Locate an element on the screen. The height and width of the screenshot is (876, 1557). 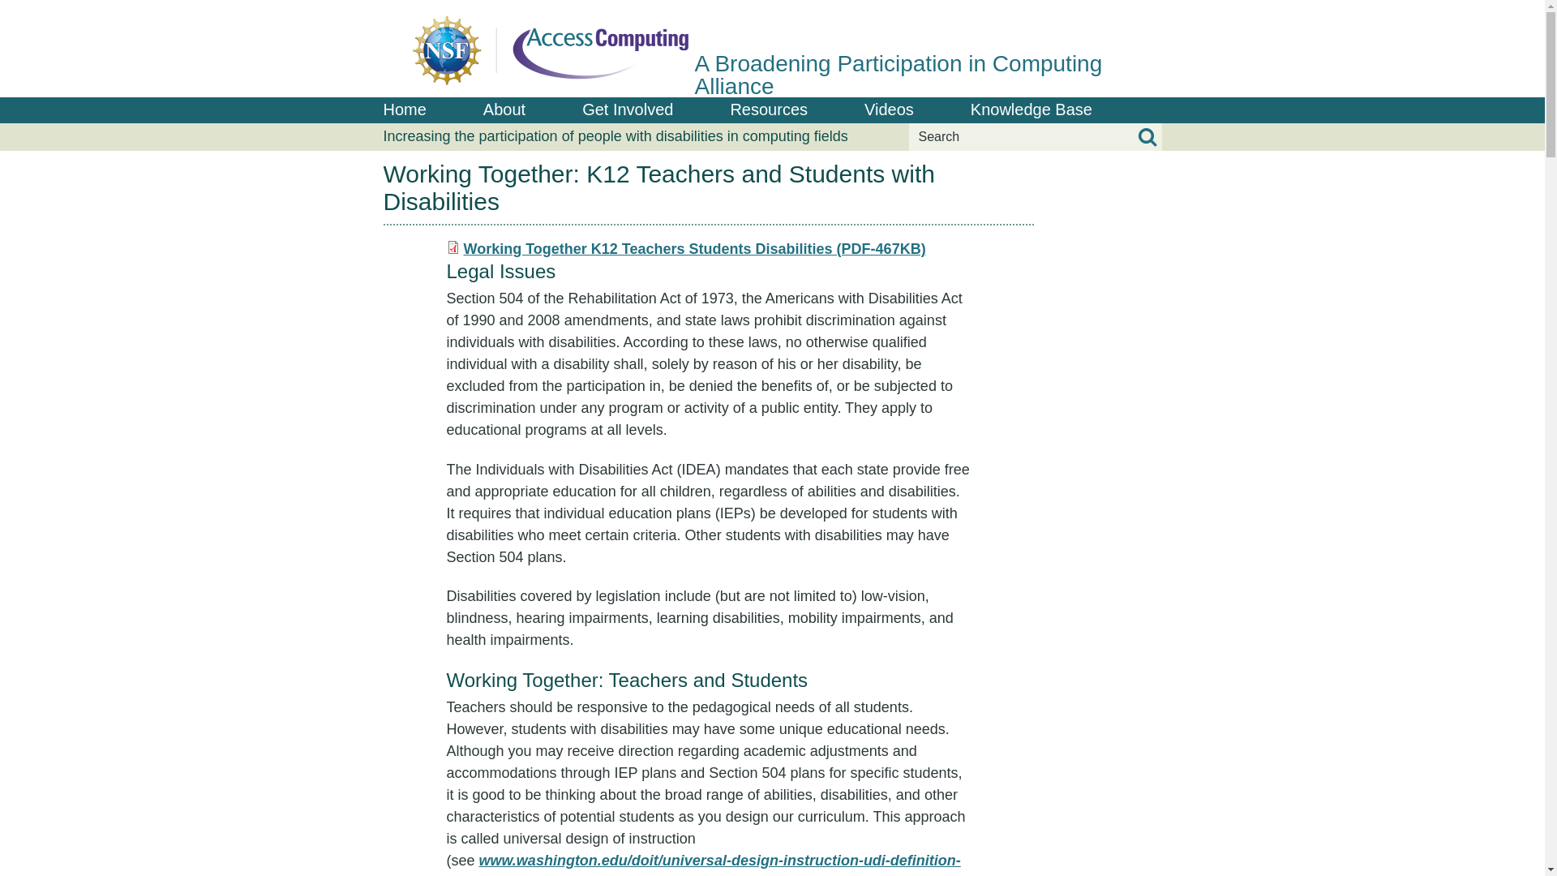
Working-Together-K12-Teachers-Students-Disabilities.pdf is located at coordinates (695, 249).